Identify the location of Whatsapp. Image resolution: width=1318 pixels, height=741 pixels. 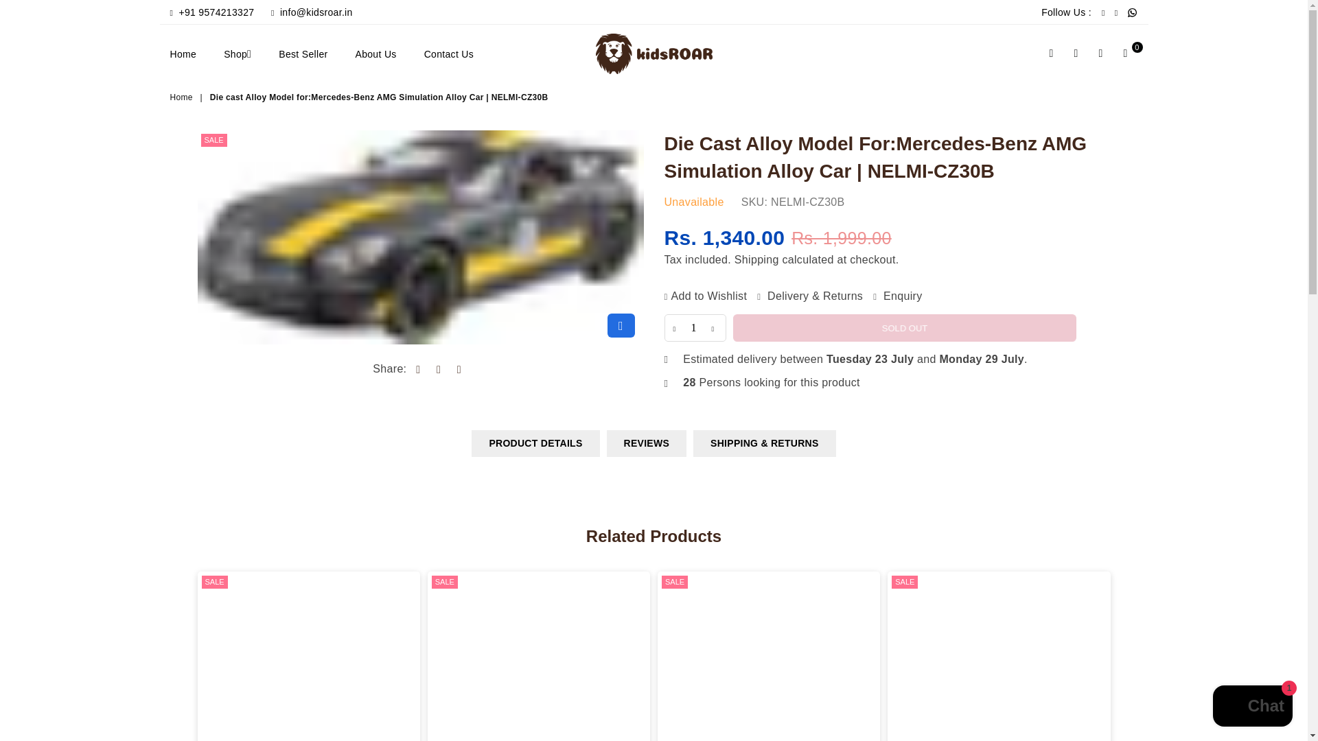
(1131, 12).